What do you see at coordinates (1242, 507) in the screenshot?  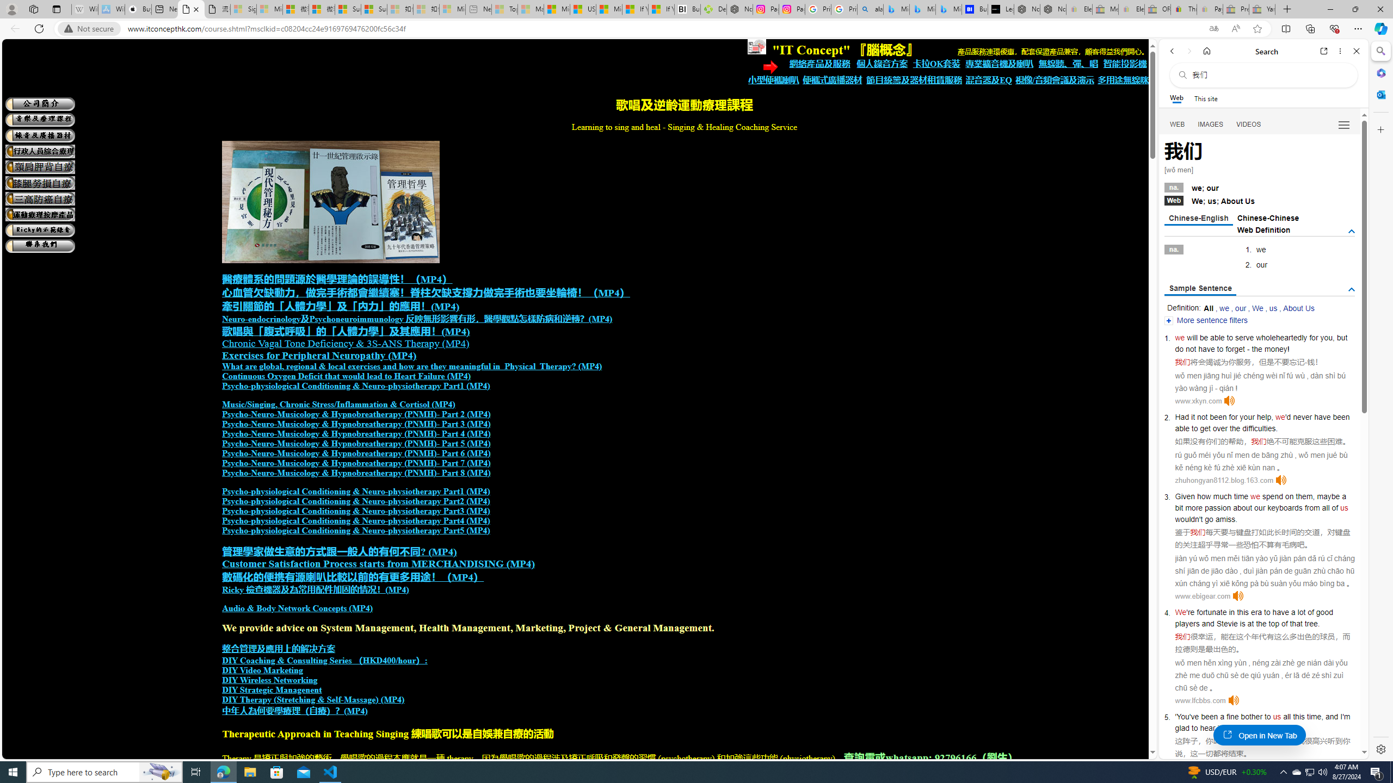 I see `about` at bounding box center [1242, 507].